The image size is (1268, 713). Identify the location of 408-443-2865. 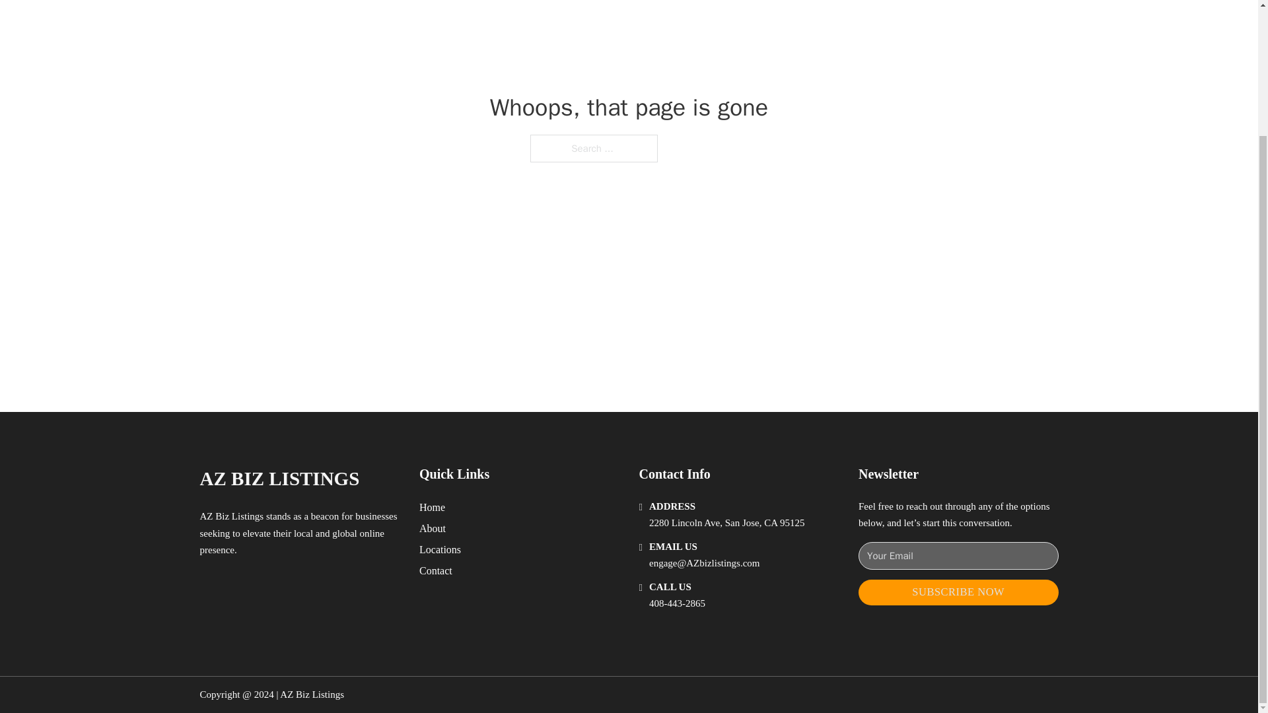
(677, 603).